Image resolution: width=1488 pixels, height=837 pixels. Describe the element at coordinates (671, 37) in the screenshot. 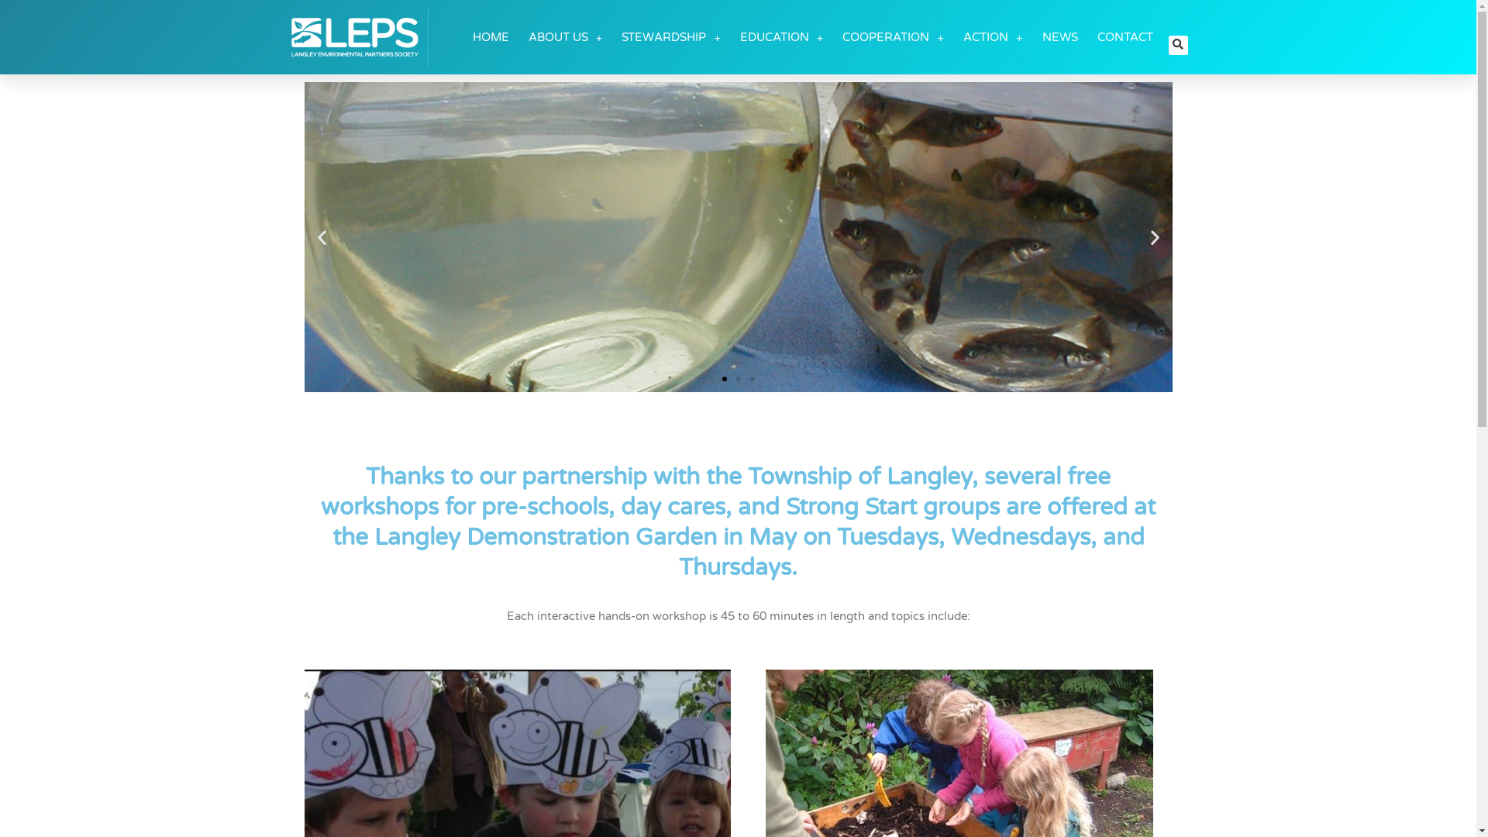

I see `STEWARDSHIP` at that location.